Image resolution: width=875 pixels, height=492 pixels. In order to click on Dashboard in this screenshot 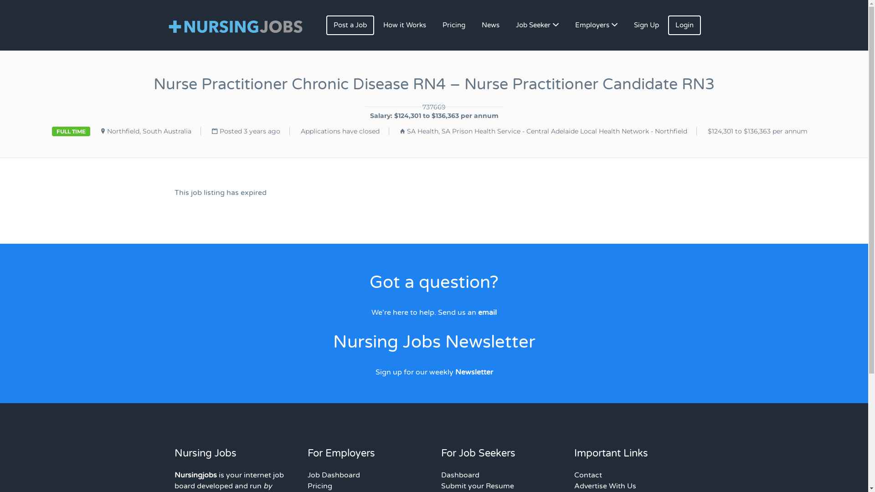, I will do `click(460, 475)`.